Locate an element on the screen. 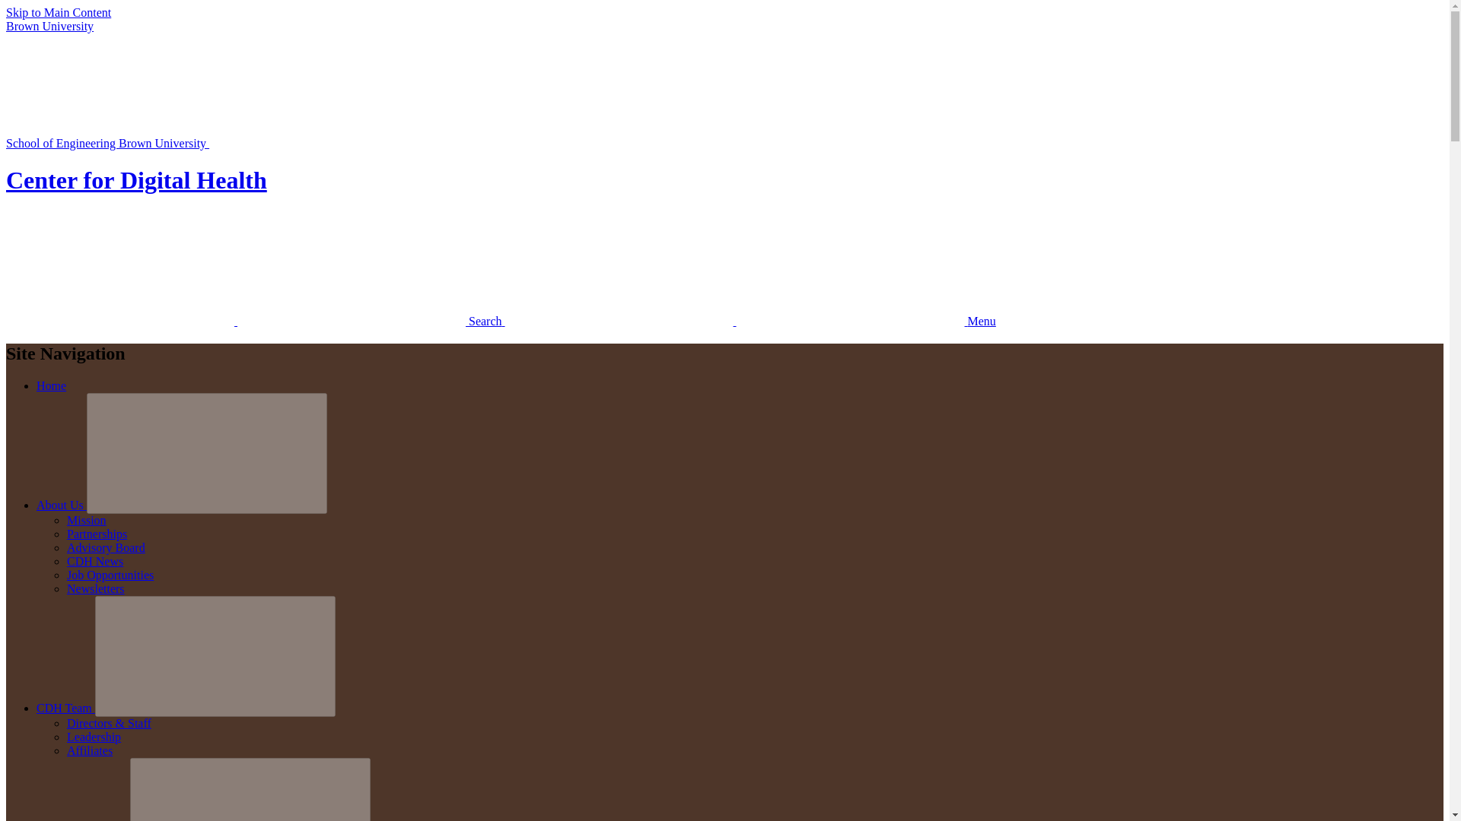  Affiliates is located at coordinates (90, 750).